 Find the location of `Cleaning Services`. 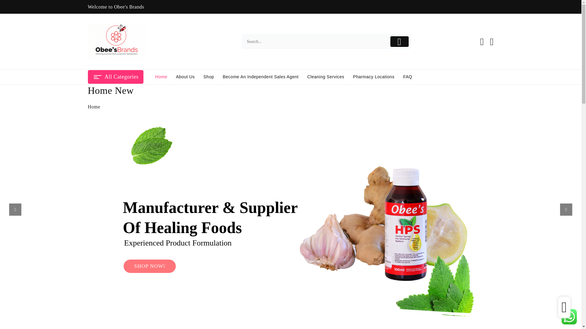

Cleaning Services is located at coordinates (326, 77).